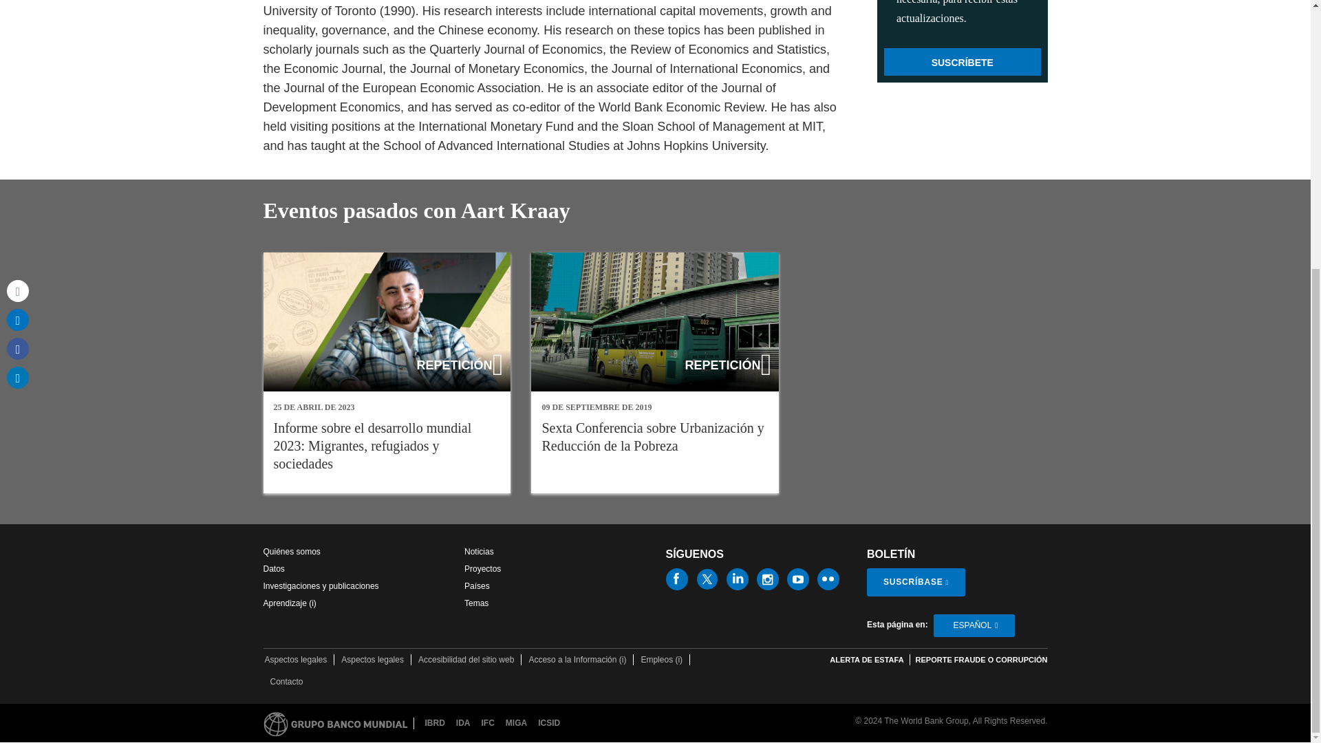 Image resolution: width=1321 pixels, height=743 pixels. I want to click on Datos, so click(273, 568).